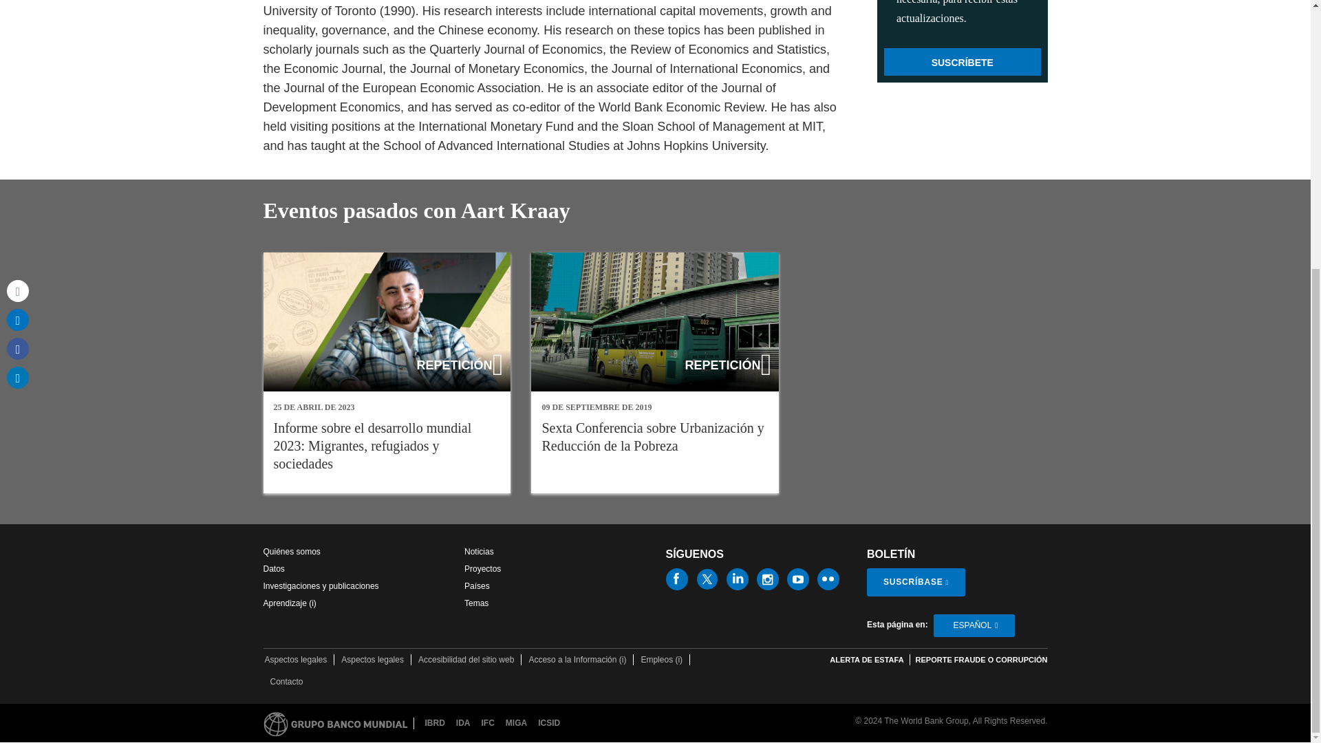 Image resolution: width=1321 pixels, height=743 pixels. I want to click on Datos, so click(273, 568).